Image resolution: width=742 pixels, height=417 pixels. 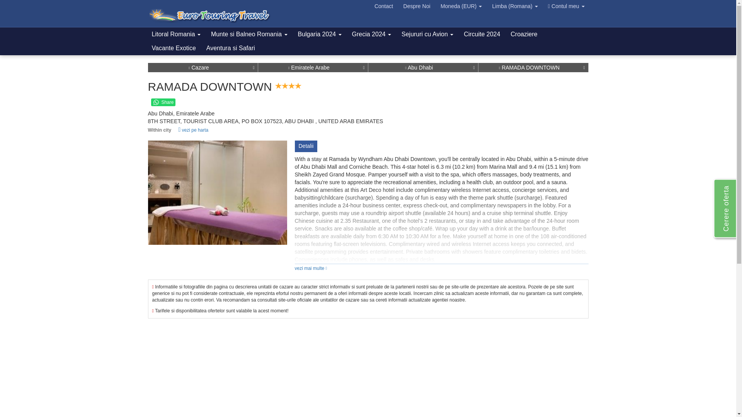 I want to click on Litoral Romania, so click(x=176, y=34).